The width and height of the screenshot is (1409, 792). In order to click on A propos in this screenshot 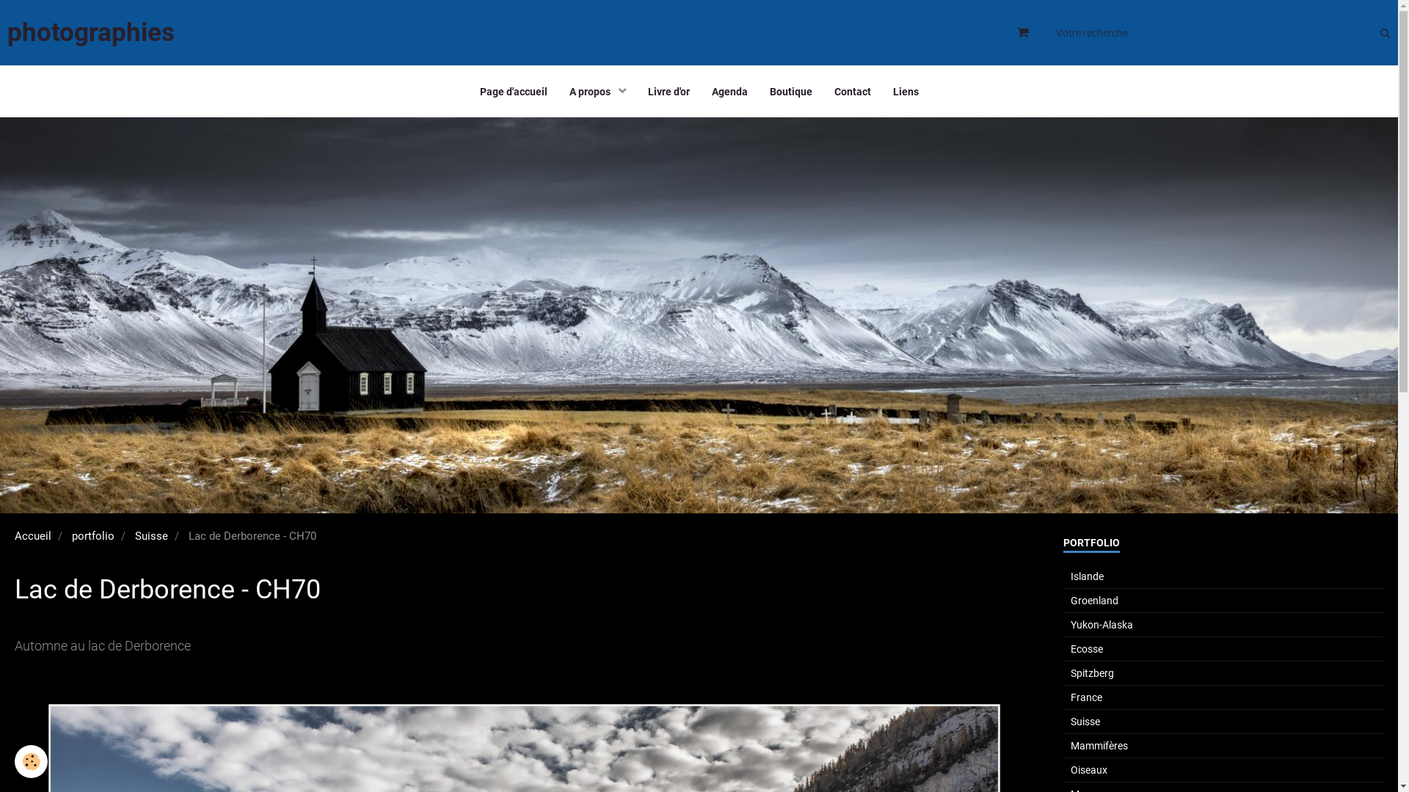, I will do `click(597, 92)`.